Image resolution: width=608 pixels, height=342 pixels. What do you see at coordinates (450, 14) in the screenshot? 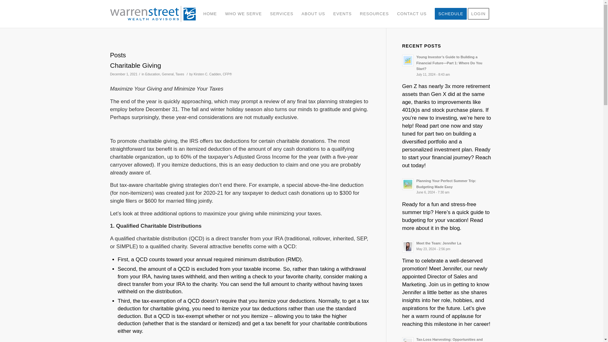
I see `Taxes` at bounding box center [450, 14].